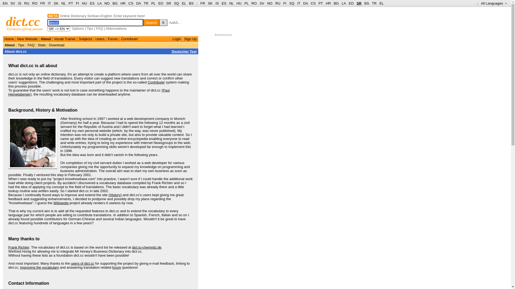  Describe the element at coordinates (366, 3) in the screenshot. I see `BS` at that location.